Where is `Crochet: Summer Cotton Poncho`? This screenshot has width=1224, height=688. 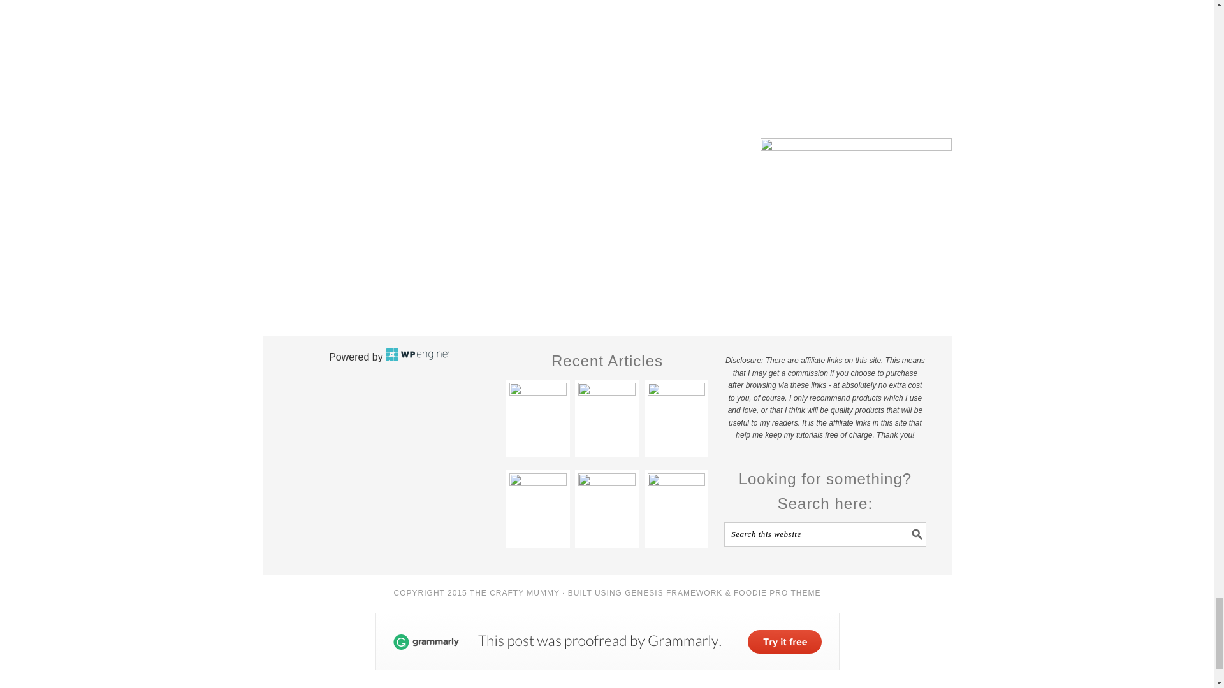 Crochet: Summer Cotton Poncho is located at coordinates (606, 502).